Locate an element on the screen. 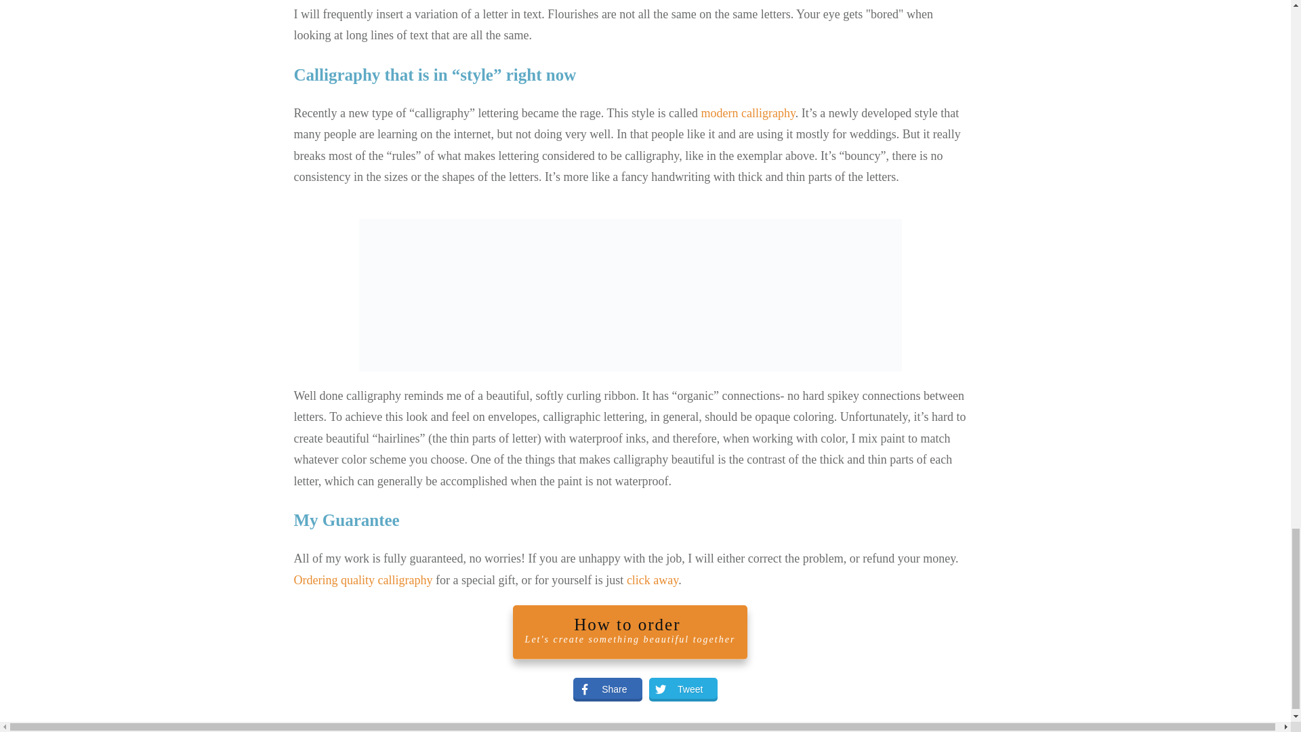 The height and width of the screenshot is (732, 1301). click away is located at coordinates (630, 294).